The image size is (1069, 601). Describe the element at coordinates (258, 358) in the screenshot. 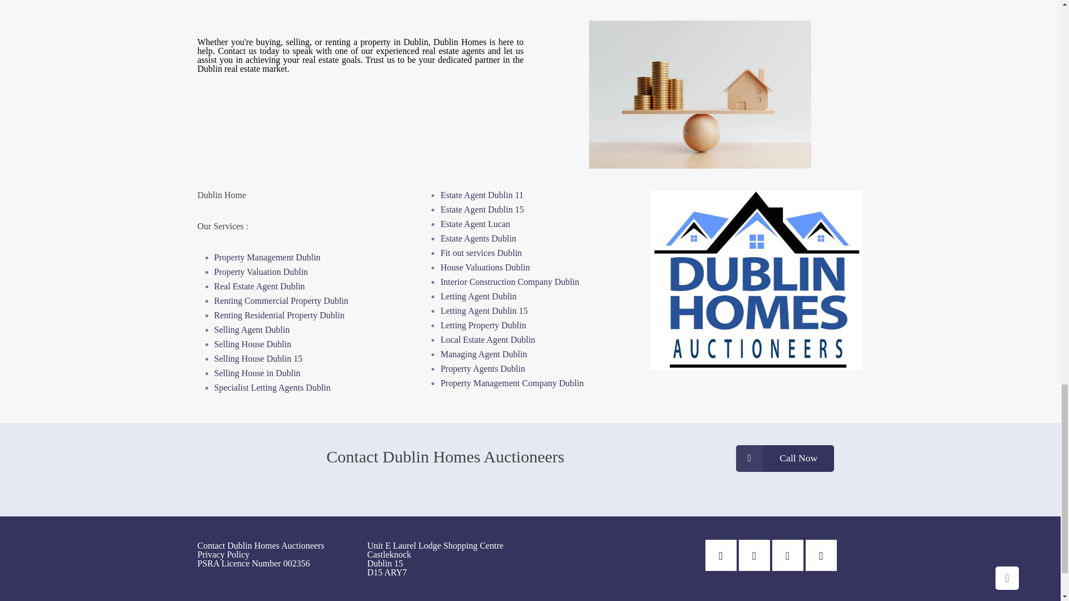

I see `Selling House Dublin 15` at that location.